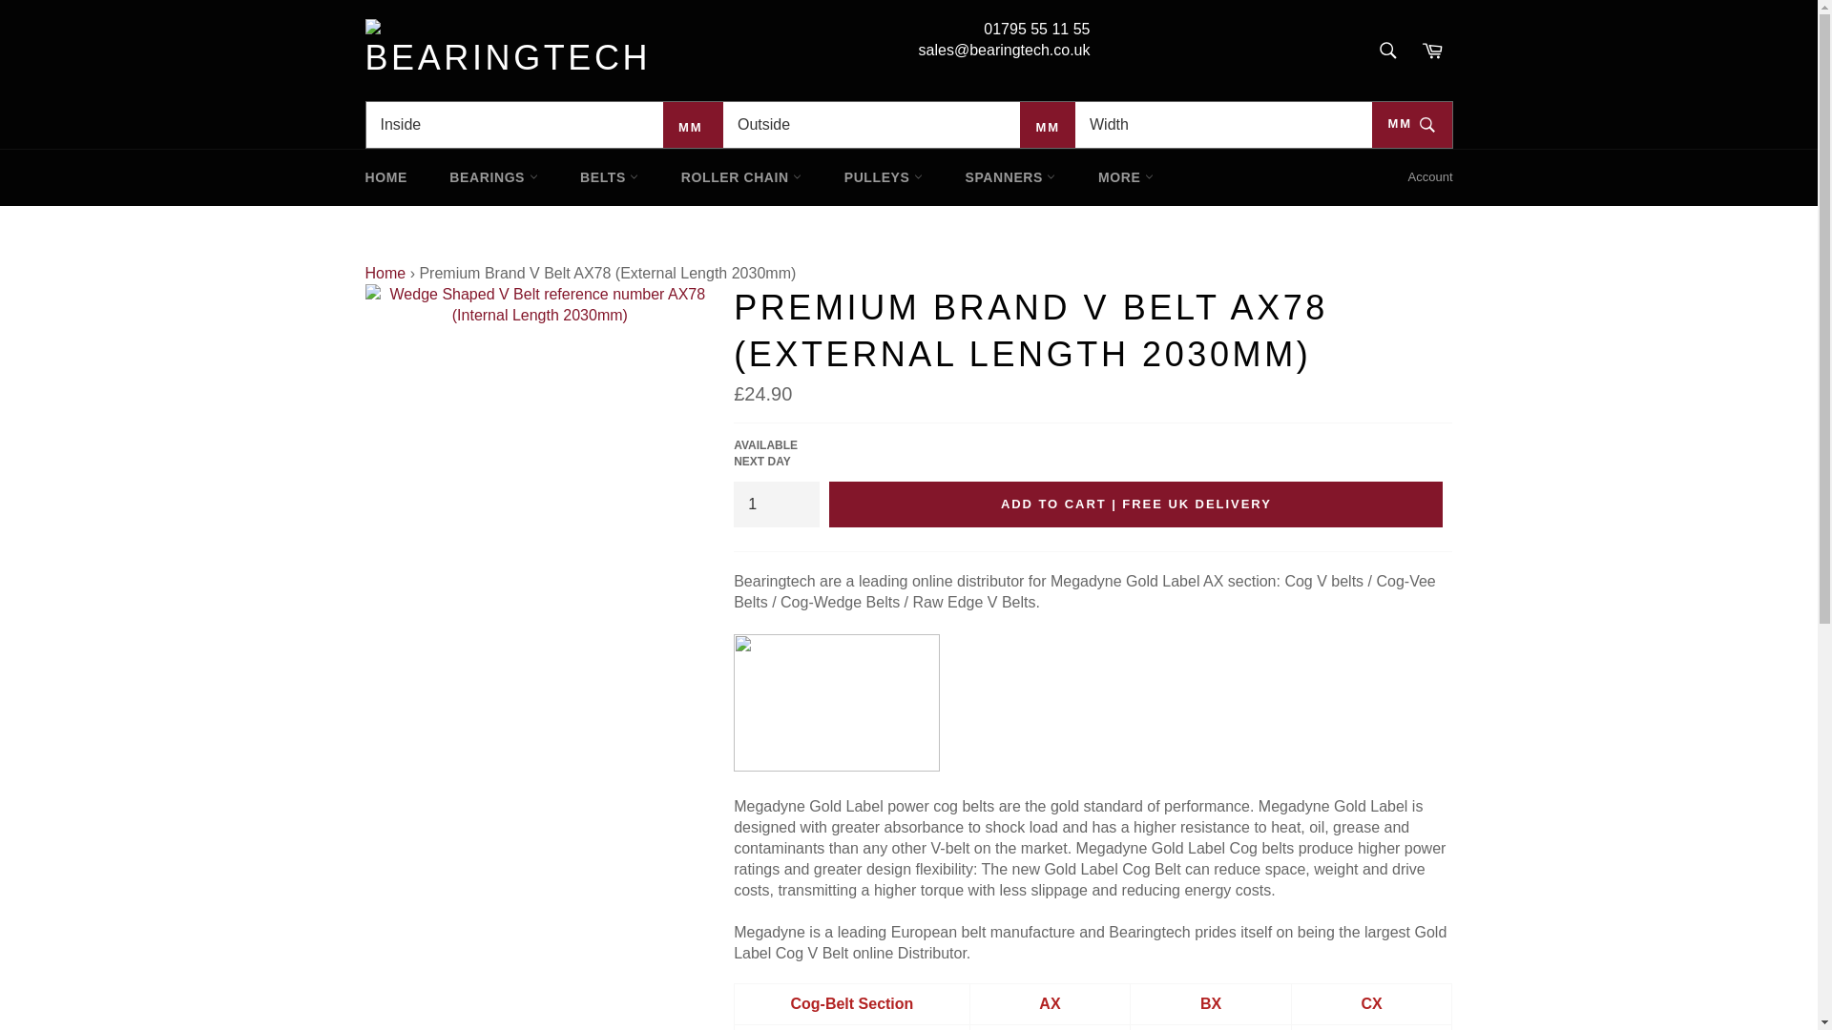  What do you see at coordinates (872, 124) in the screenshot?
I see `Outside` at bounding box center [872, 124].